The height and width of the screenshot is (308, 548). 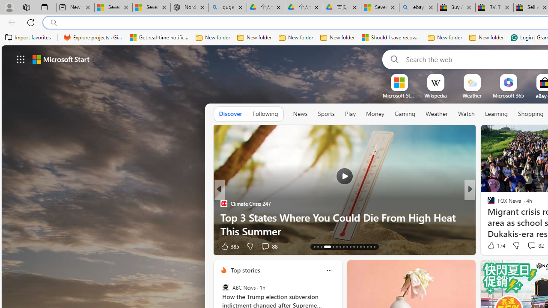 I want to click on Learning, so click(x=497, y=114).